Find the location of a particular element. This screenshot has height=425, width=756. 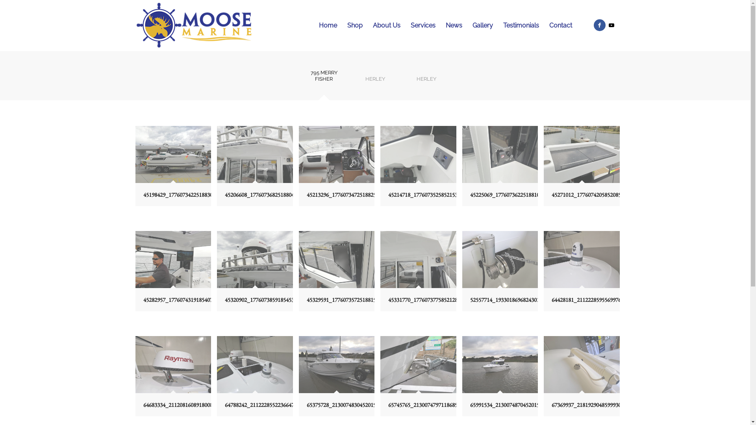

52557714_1933018696824301_4708384200619720704_n is located at coordinates (503, 274).